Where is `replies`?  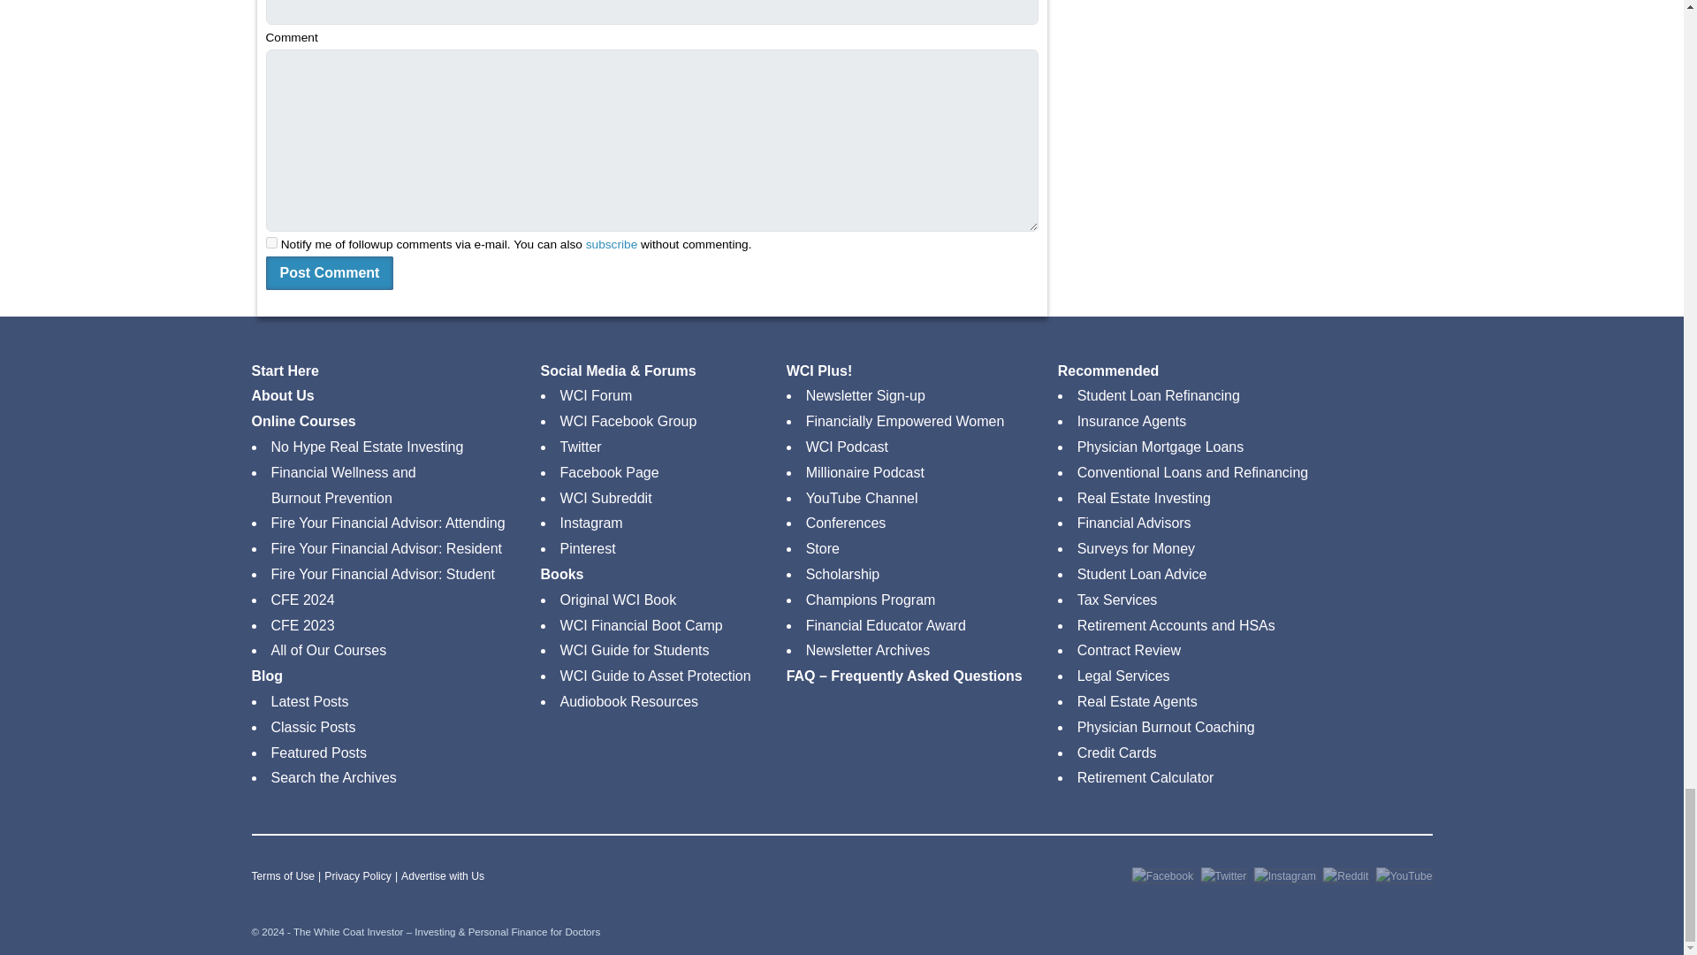 replies is located at coordinates (270, 242).